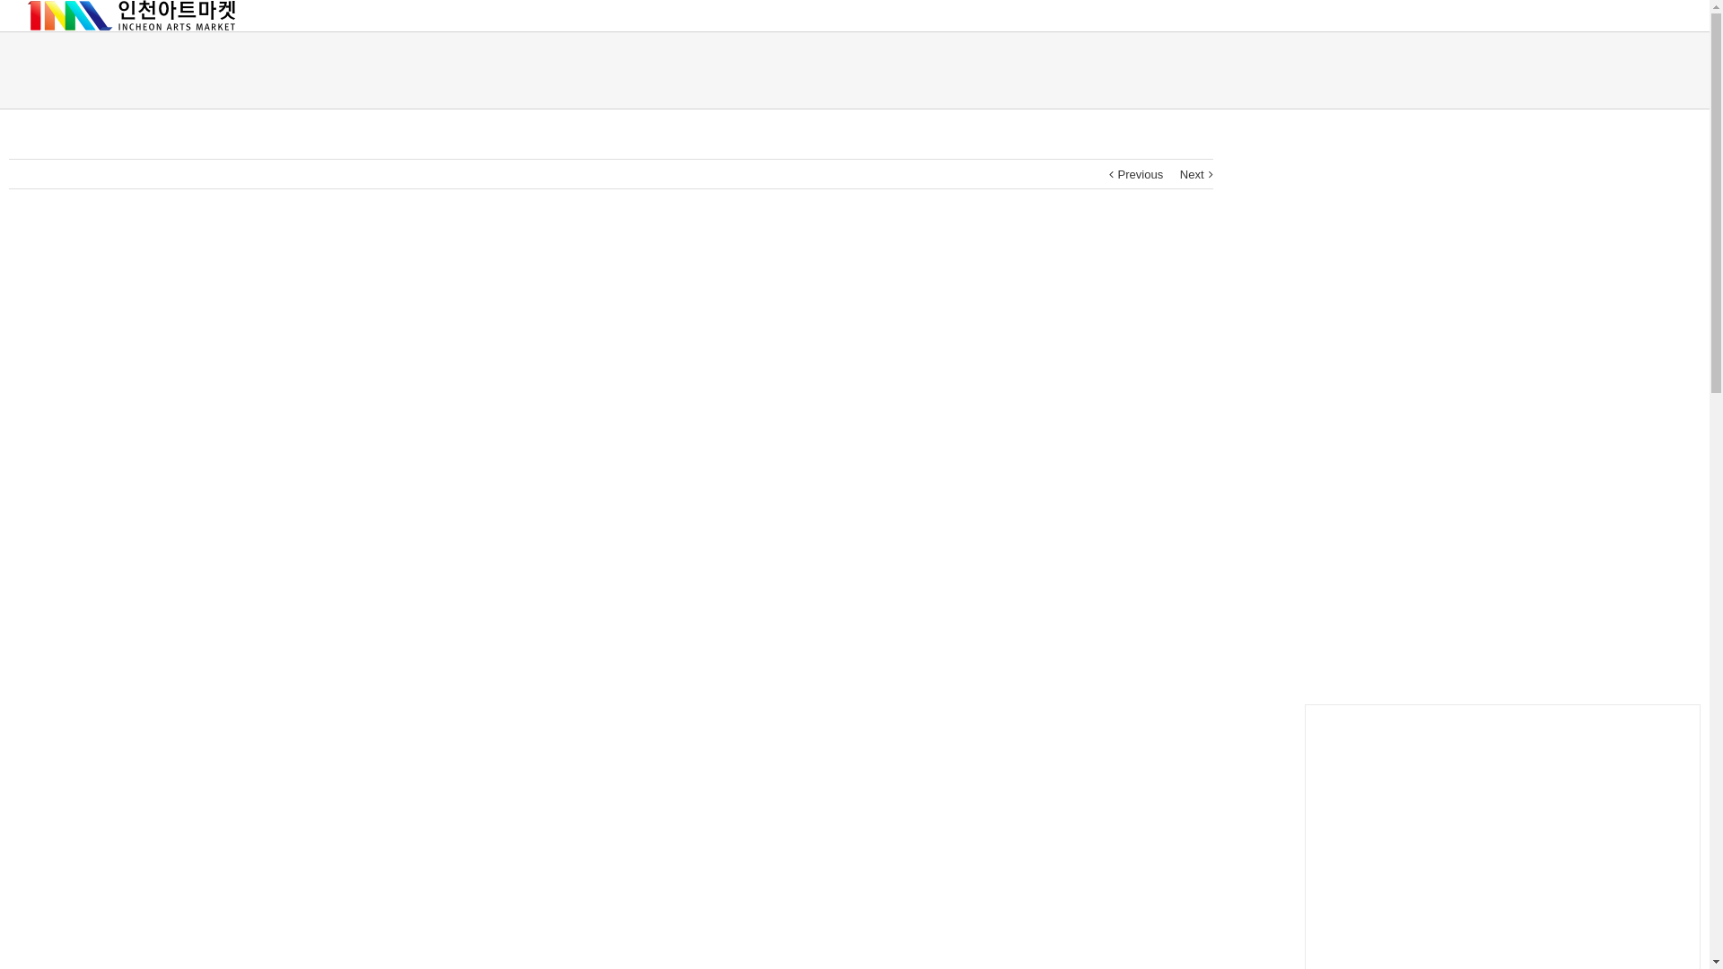 This screenshot has height=969, width=1723. What do you see at coordinates (1141, 175) in the screenshot?
I see `Previous` at bounding box center [1141, 175].